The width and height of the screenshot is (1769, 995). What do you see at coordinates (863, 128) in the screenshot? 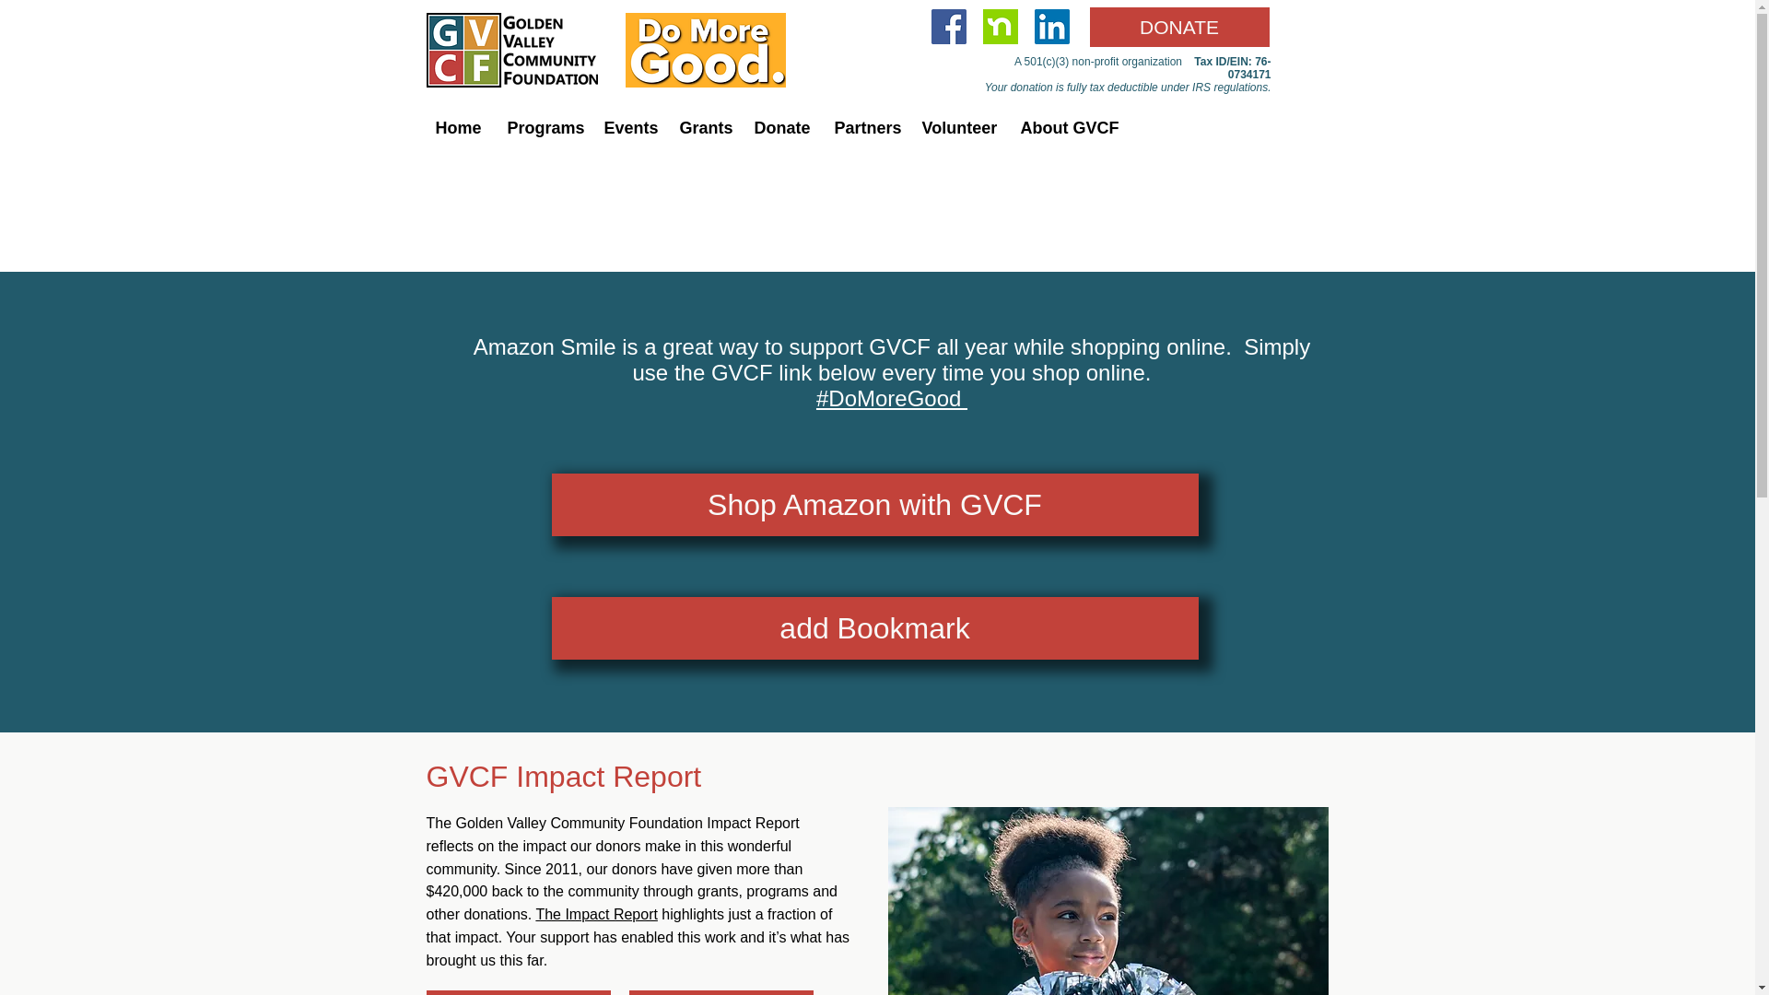
I see `Partners` at bounding box center [863, 128].